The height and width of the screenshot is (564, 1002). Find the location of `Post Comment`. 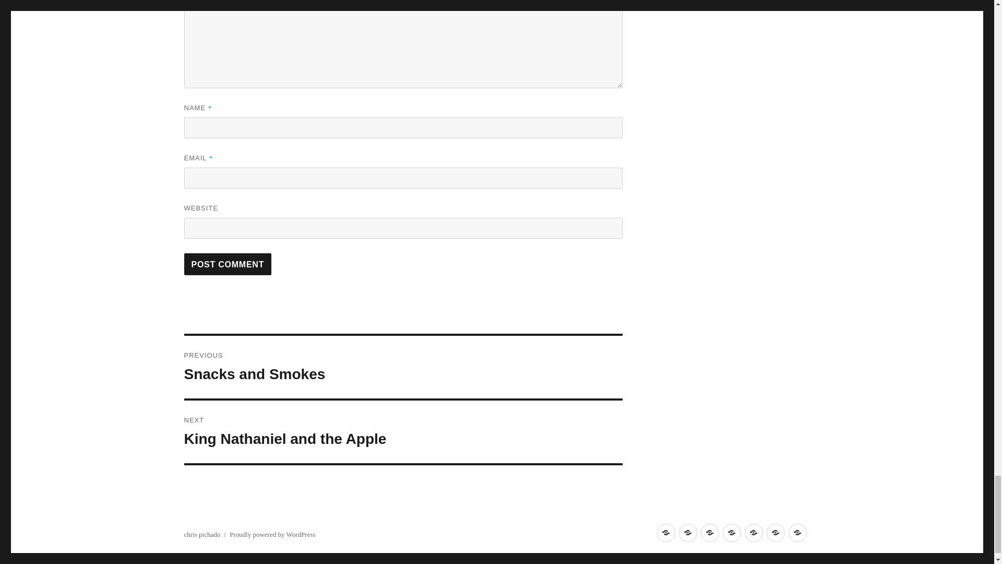

Post Comment is located at coordinates (228, 264).